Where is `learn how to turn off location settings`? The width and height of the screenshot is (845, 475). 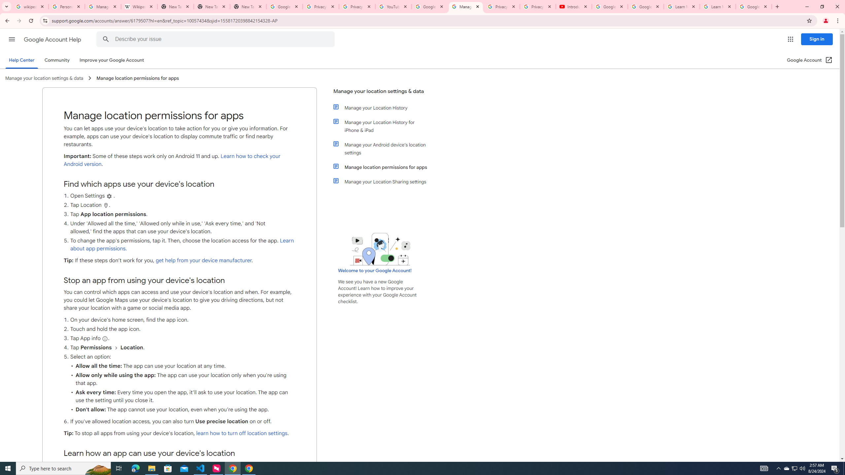
learn how to turn off location settings is located at coordinates (242, 433).